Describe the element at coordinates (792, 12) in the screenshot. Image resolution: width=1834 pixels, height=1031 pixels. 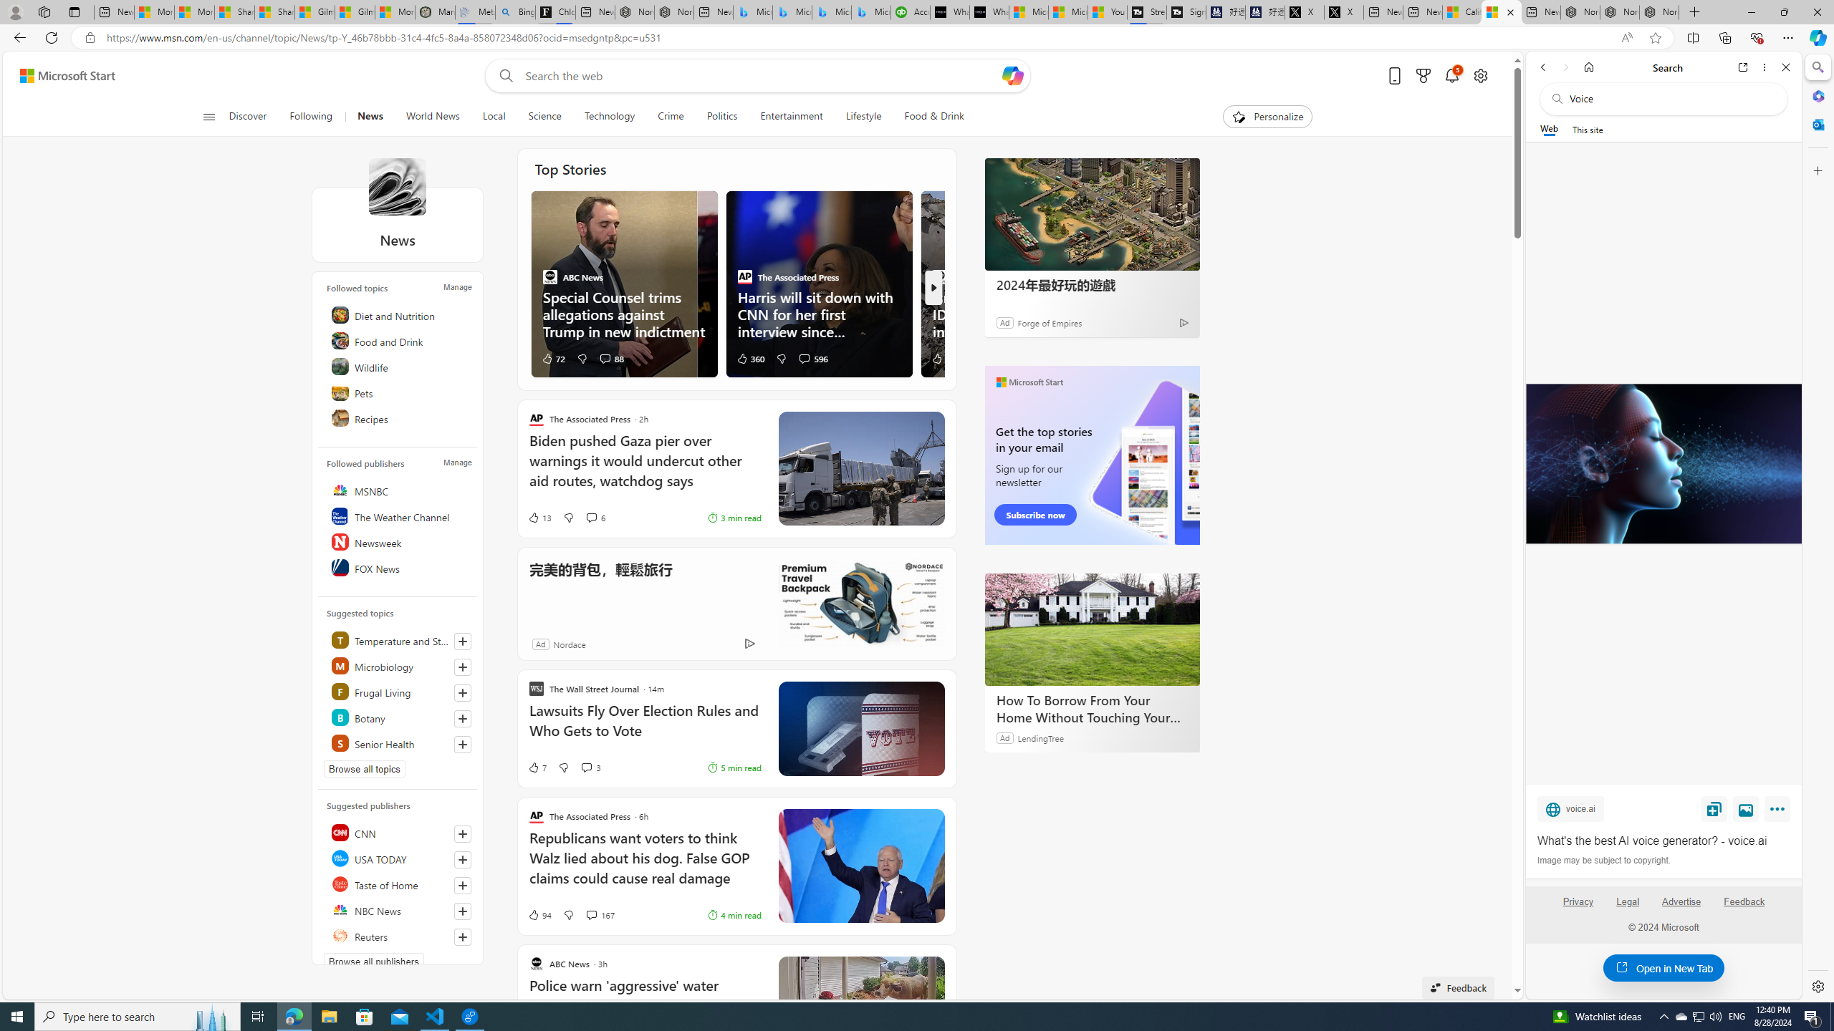
I see `Microsoft Bing Travel - Stays in Bangkok, Bangkok, Thailand` at that location.